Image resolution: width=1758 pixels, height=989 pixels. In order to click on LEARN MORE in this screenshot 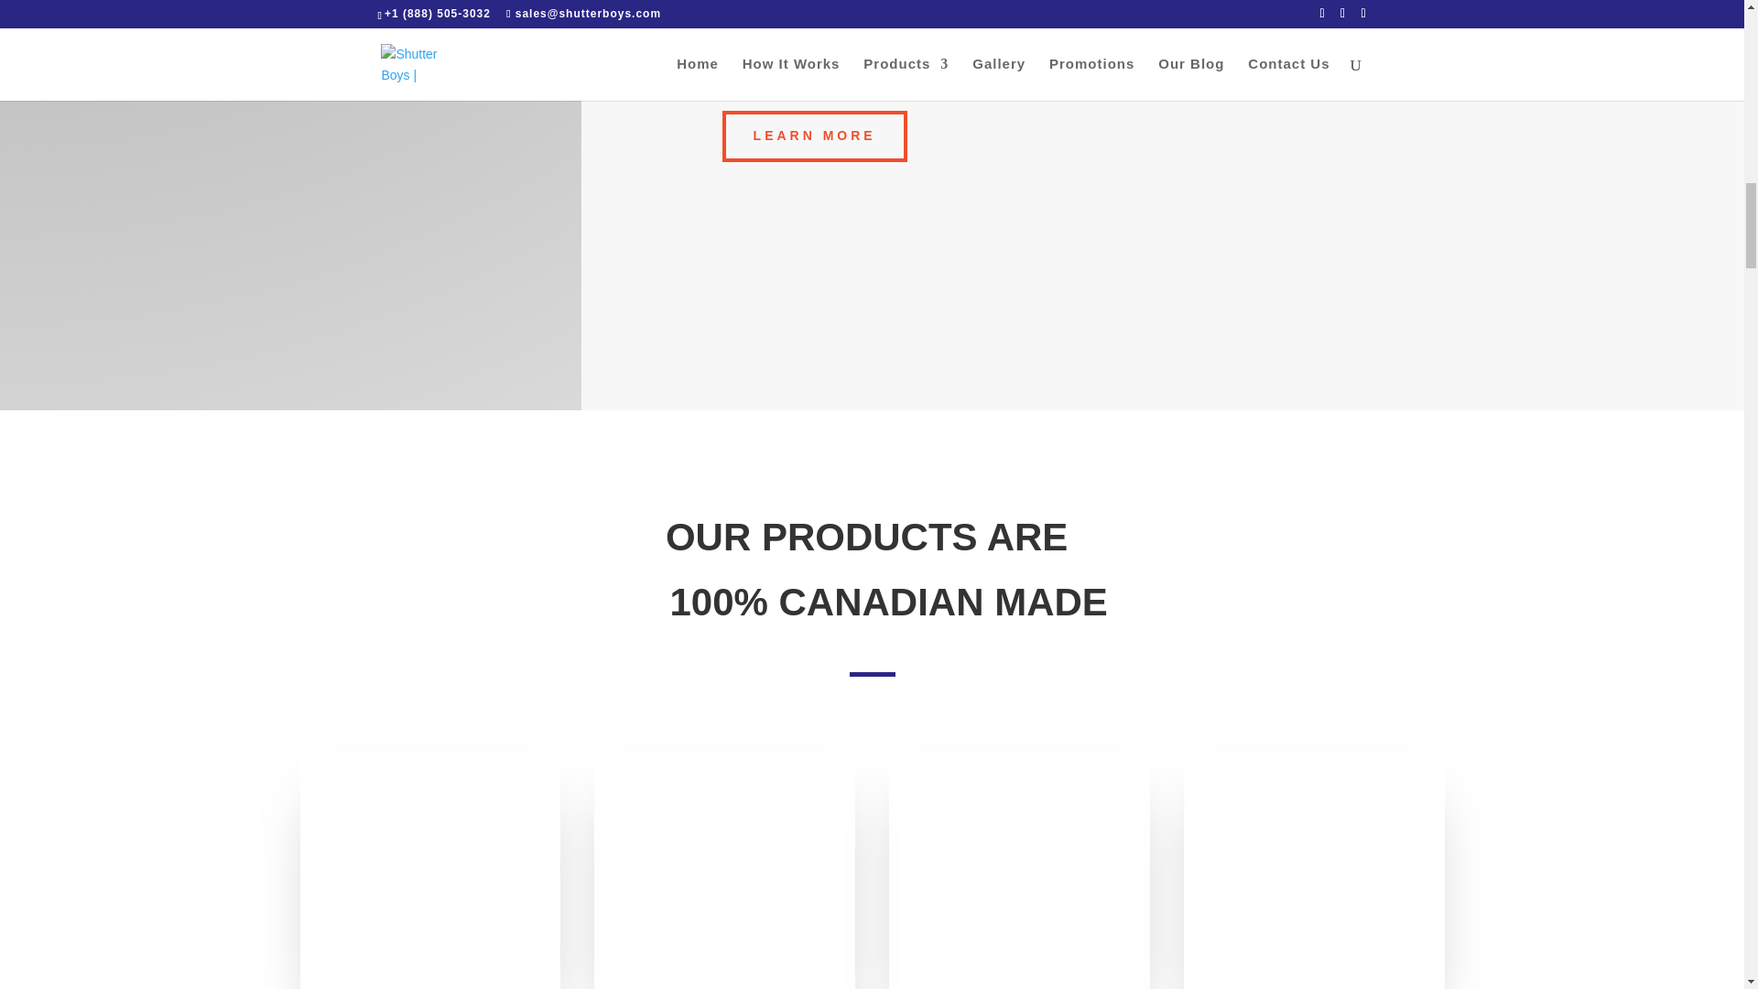, I will do `click(815, 136)`.